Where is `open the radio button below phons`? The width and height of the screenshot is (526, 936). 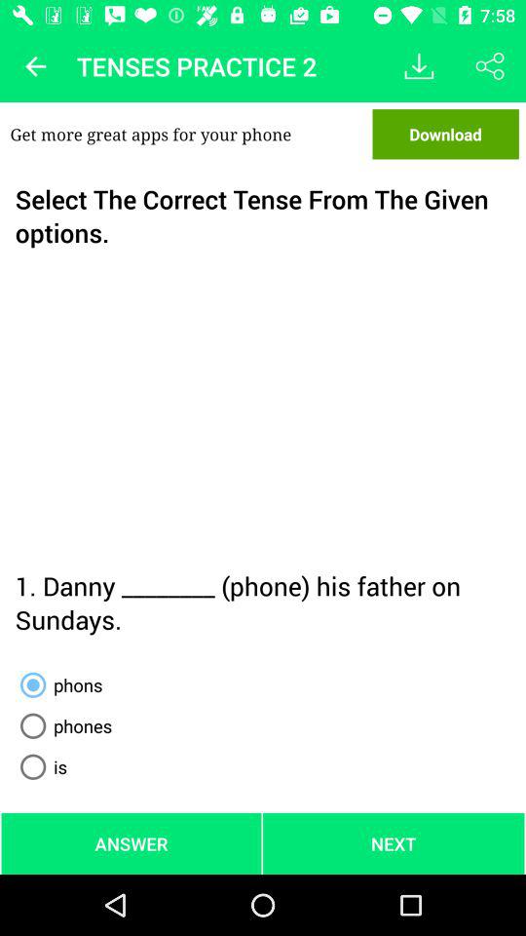 open the radio button below phons is located at coordinates (62, 725).